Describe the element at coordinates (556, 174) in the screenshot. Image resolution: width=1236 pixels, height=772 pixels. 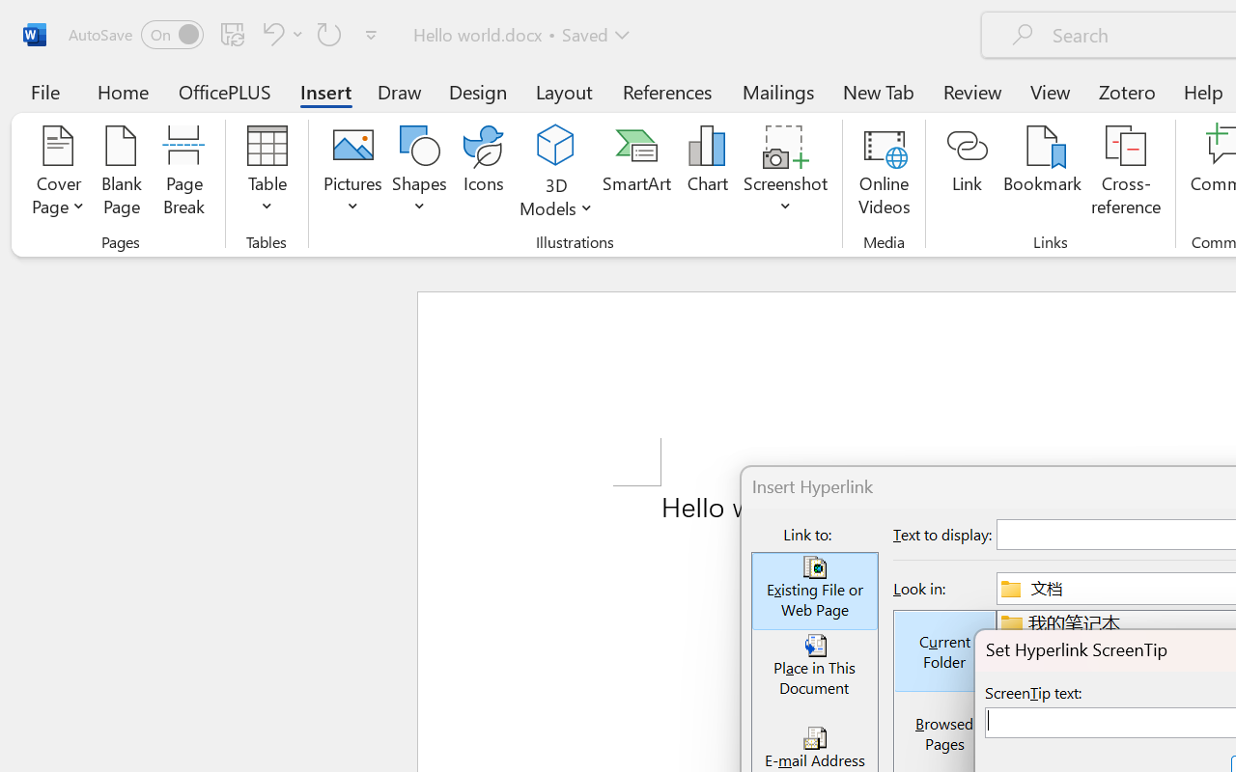
I see `3D Models` at that location.